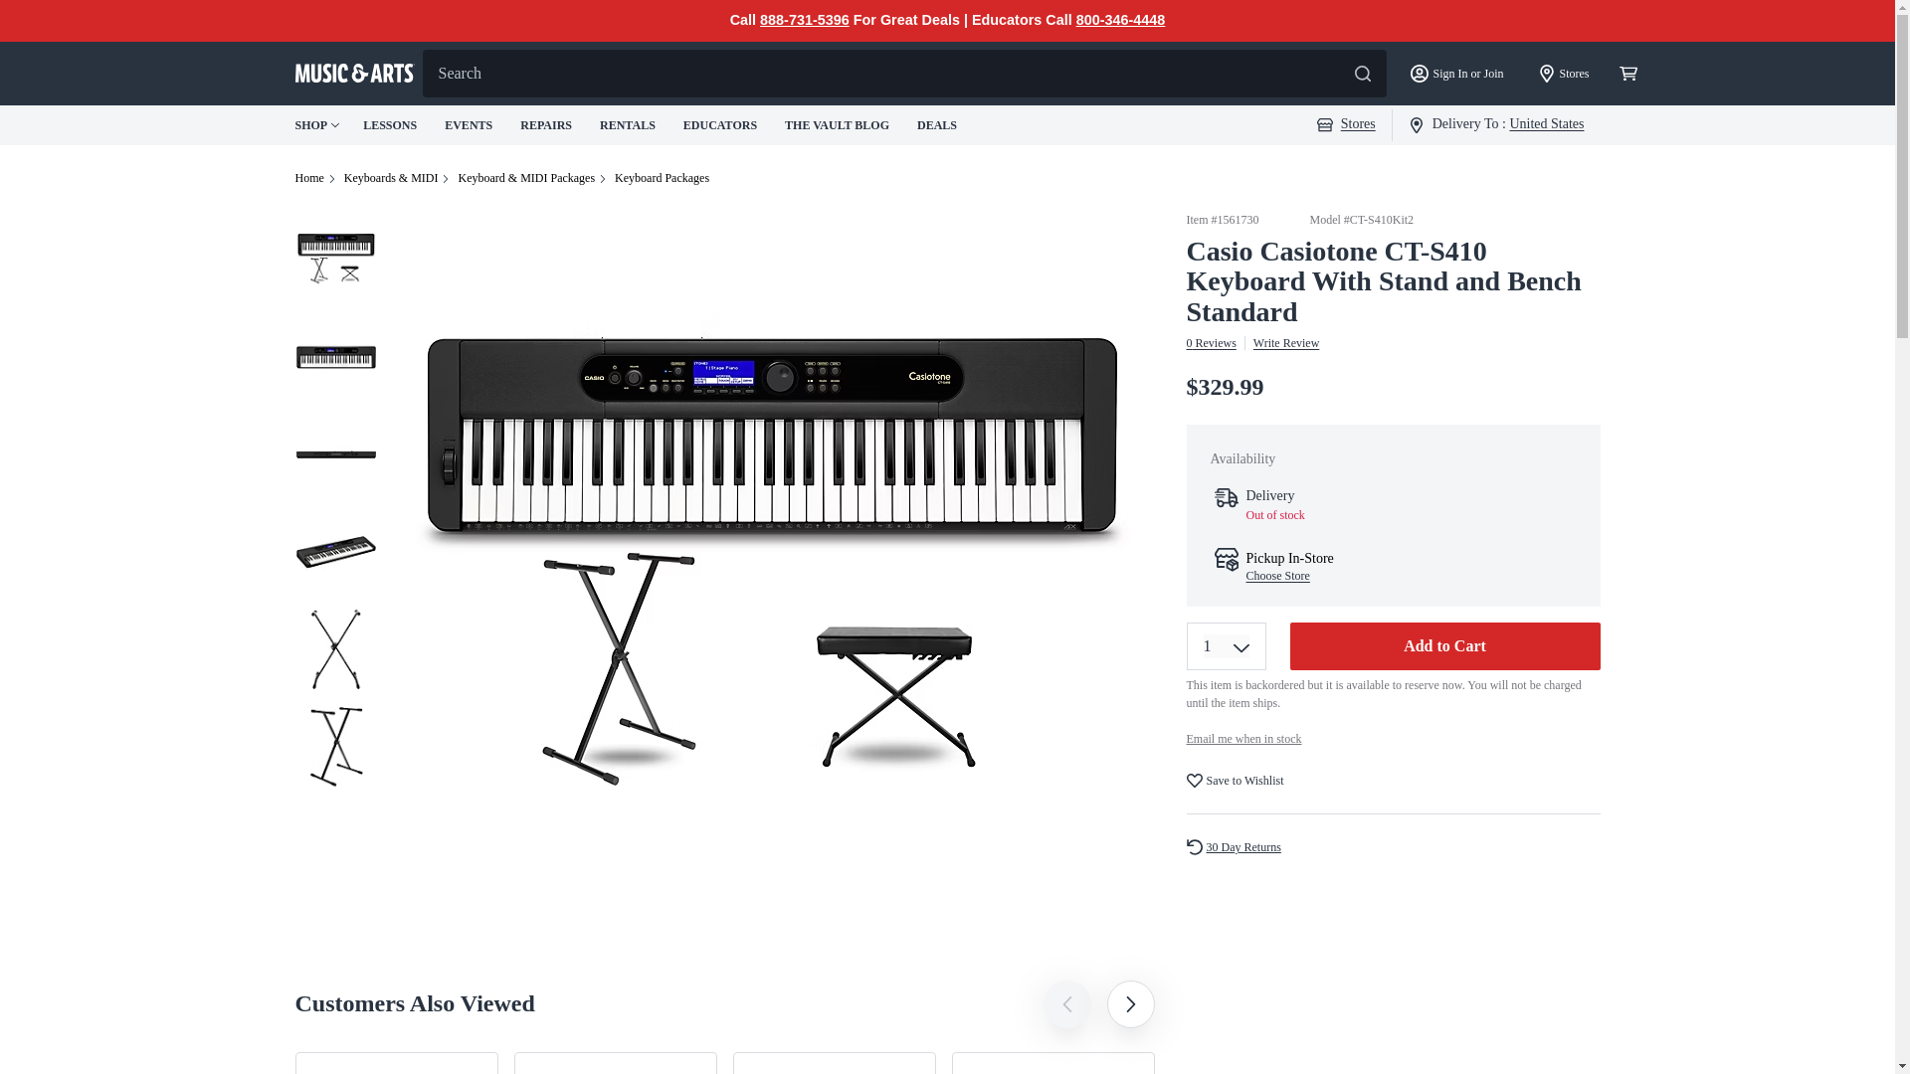 This screenshot has width=1910, height=1074. Describe the element at coordinates (1241, 847) in the screenshot. I see `30 Day Returns` at that location.